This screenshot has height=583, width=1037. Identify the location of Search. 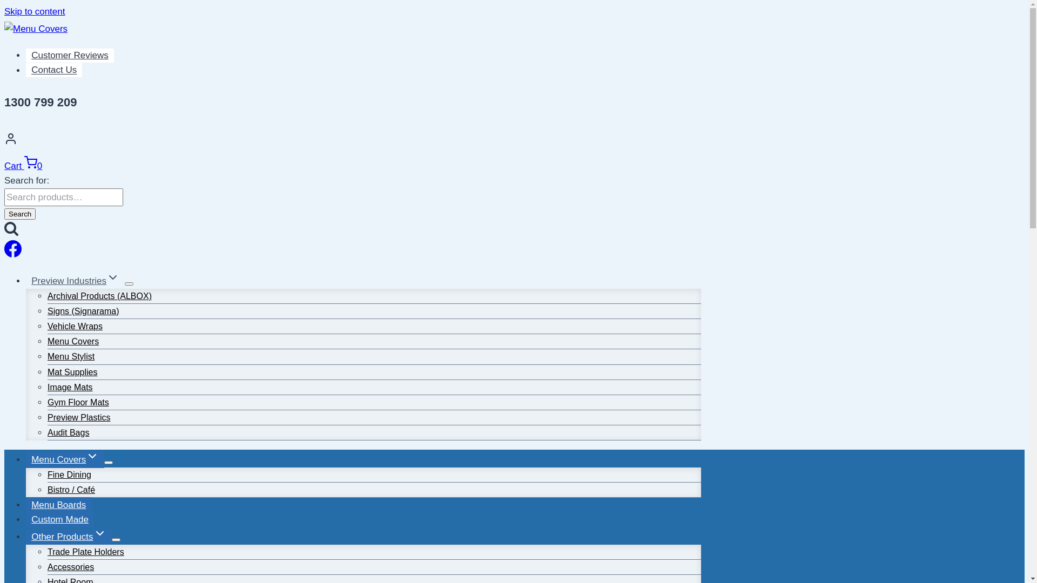
(20, 214).